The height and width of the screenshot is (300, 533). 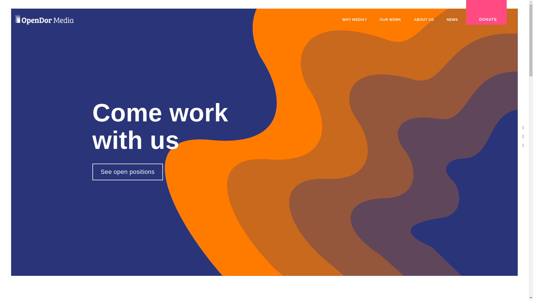 What do you see at coordinates (452, 20) in the screenshot?
I see `NEWS` at bounding box center [452, 20].